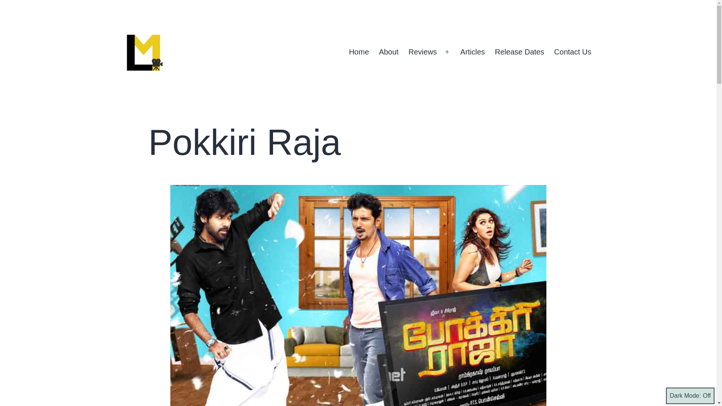  I want to click on Open menu, so click(447, 52).